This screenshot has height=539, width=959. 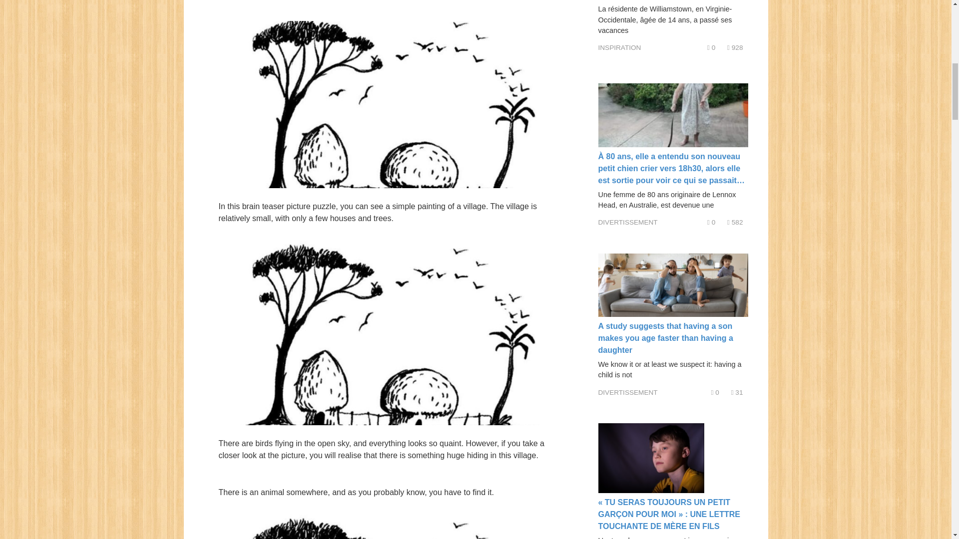 I want to click on INSPIRATION, so click(x=620, y=47).